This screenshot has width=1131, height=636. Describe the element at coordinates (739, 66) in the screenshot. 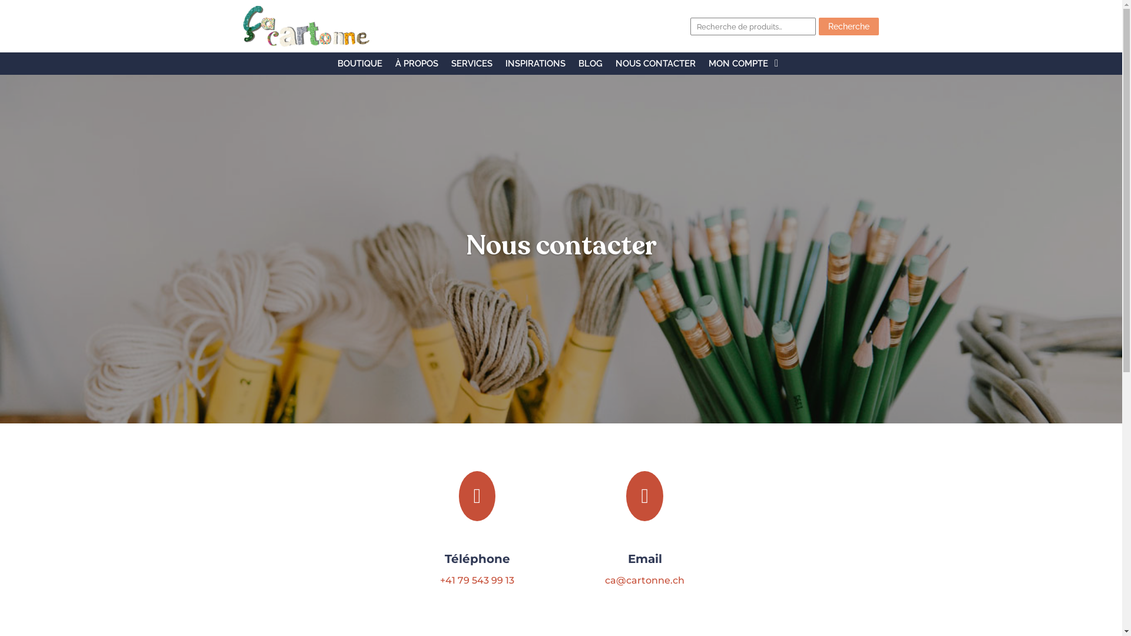

I see `MON COMPTE` at that location.